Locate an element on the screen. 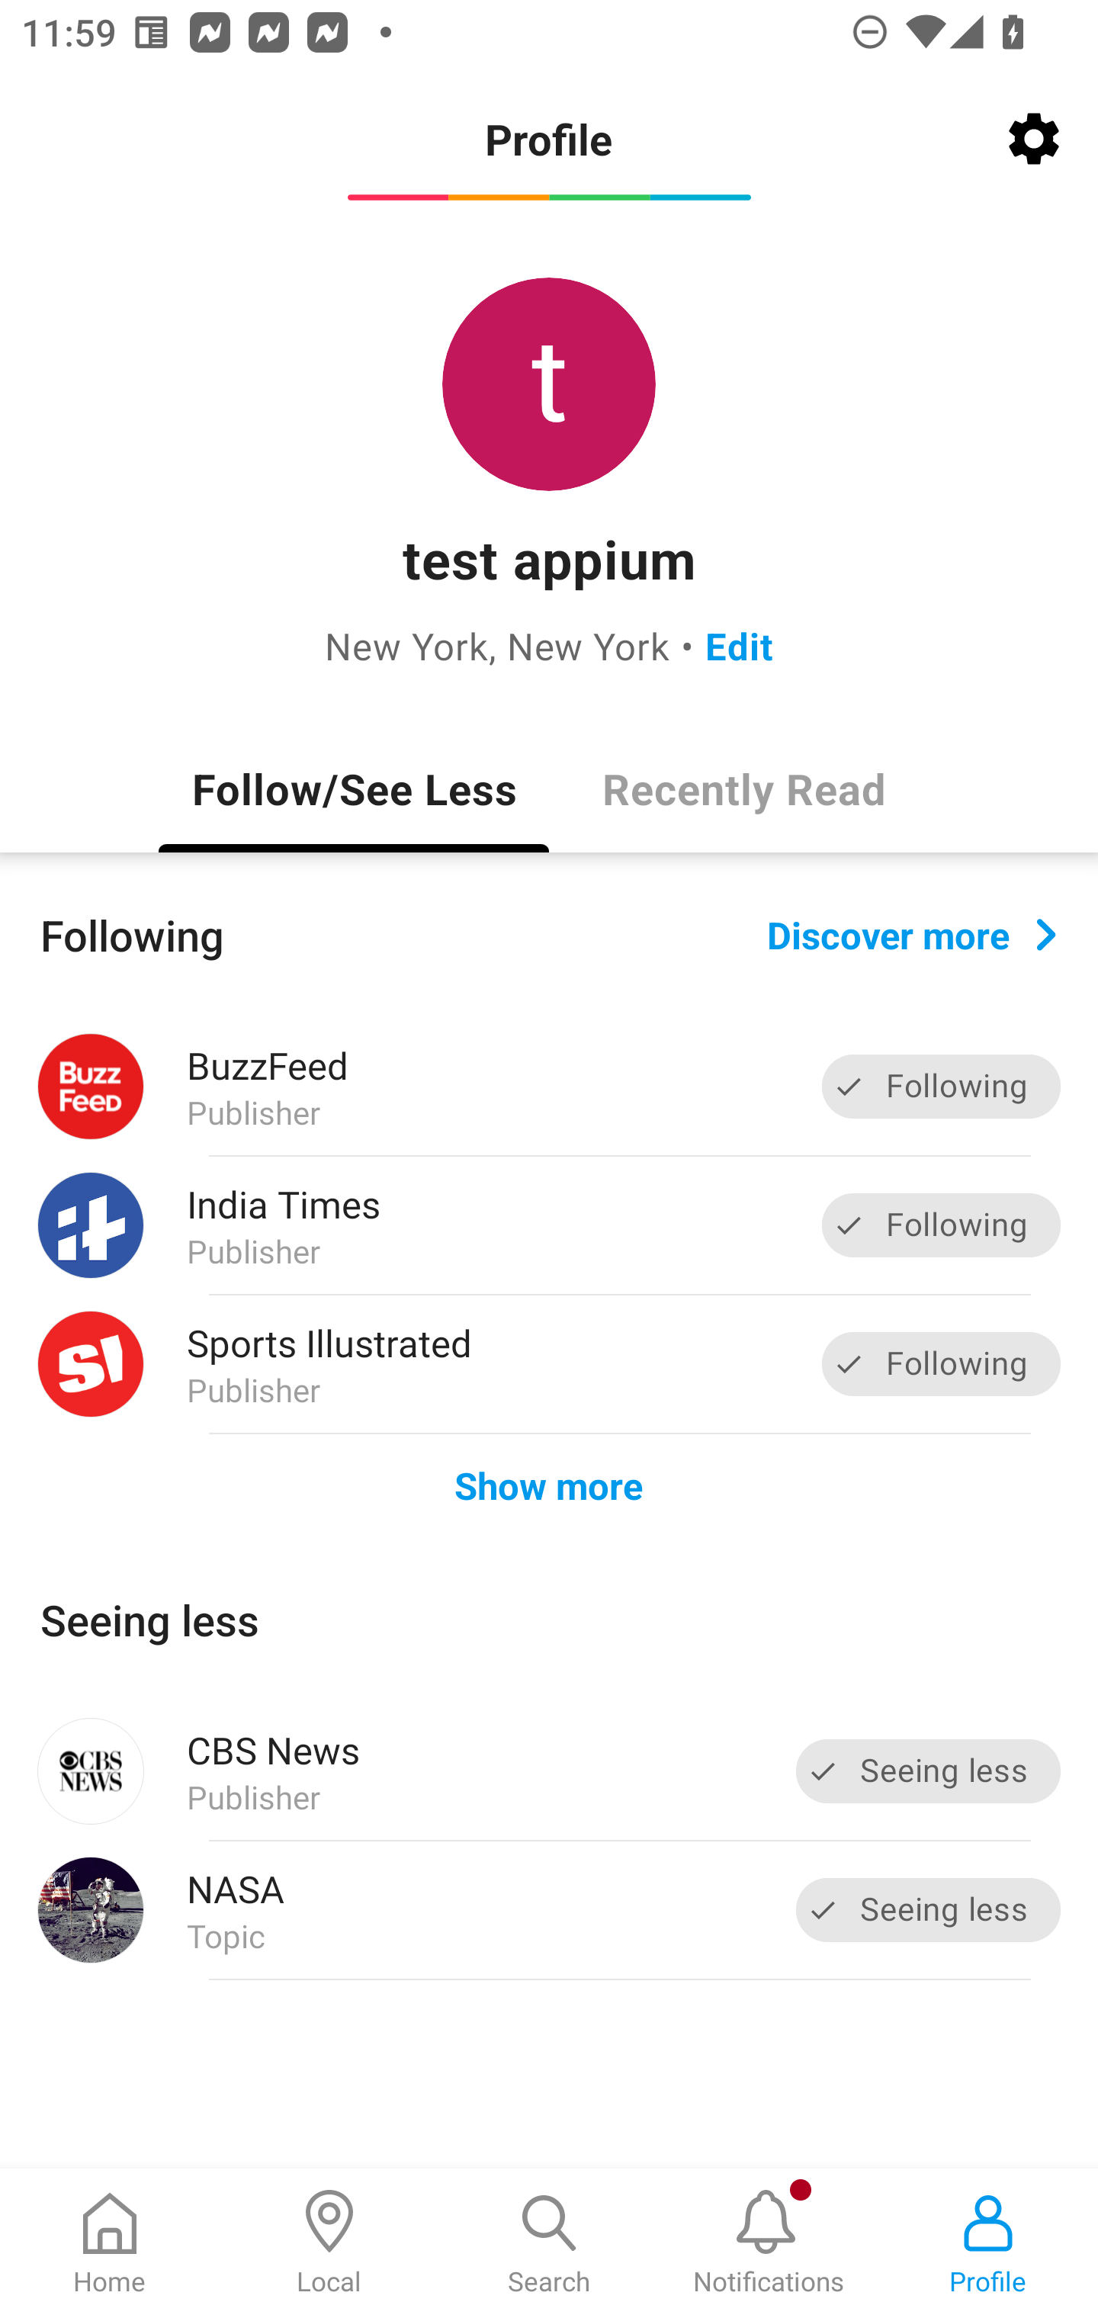 The height and width of the screenshot is (2318, 1098). Home is located at coordinates (110, 2243).